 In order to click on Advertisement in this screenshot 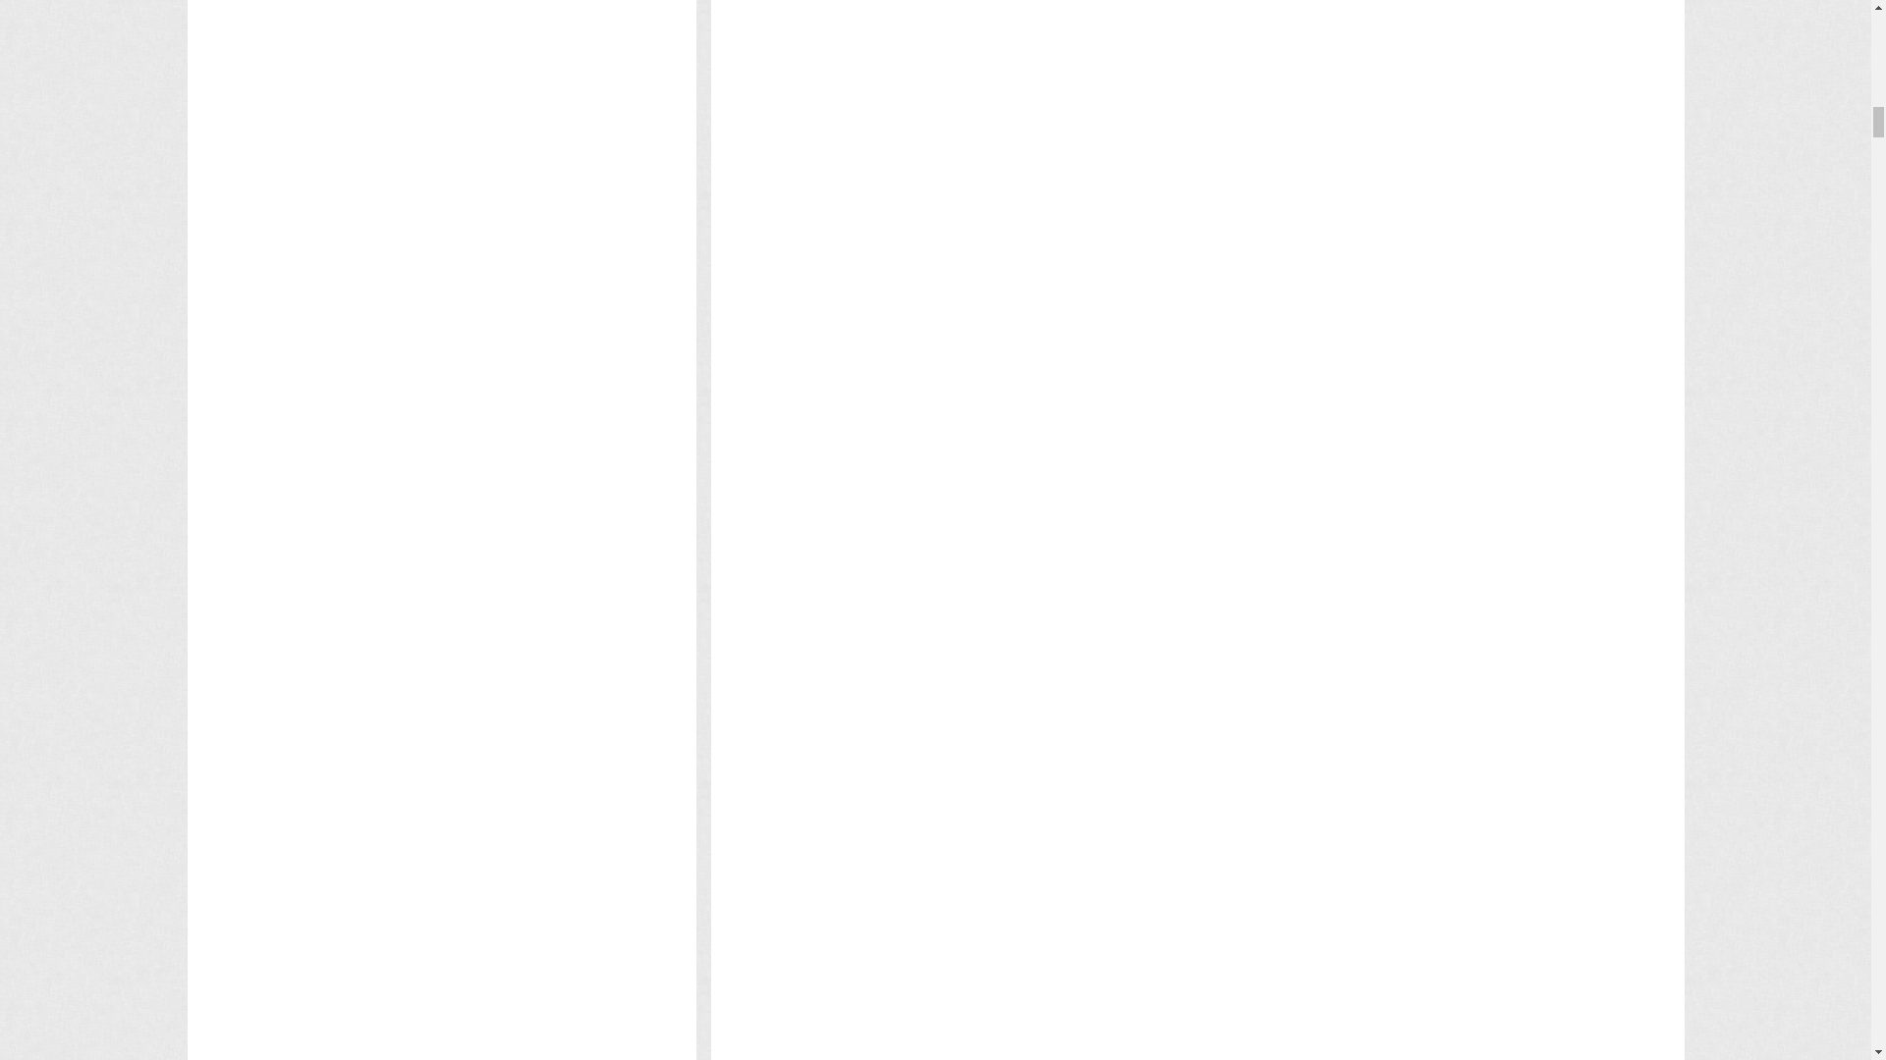, I will do `click(1098, 524)`.